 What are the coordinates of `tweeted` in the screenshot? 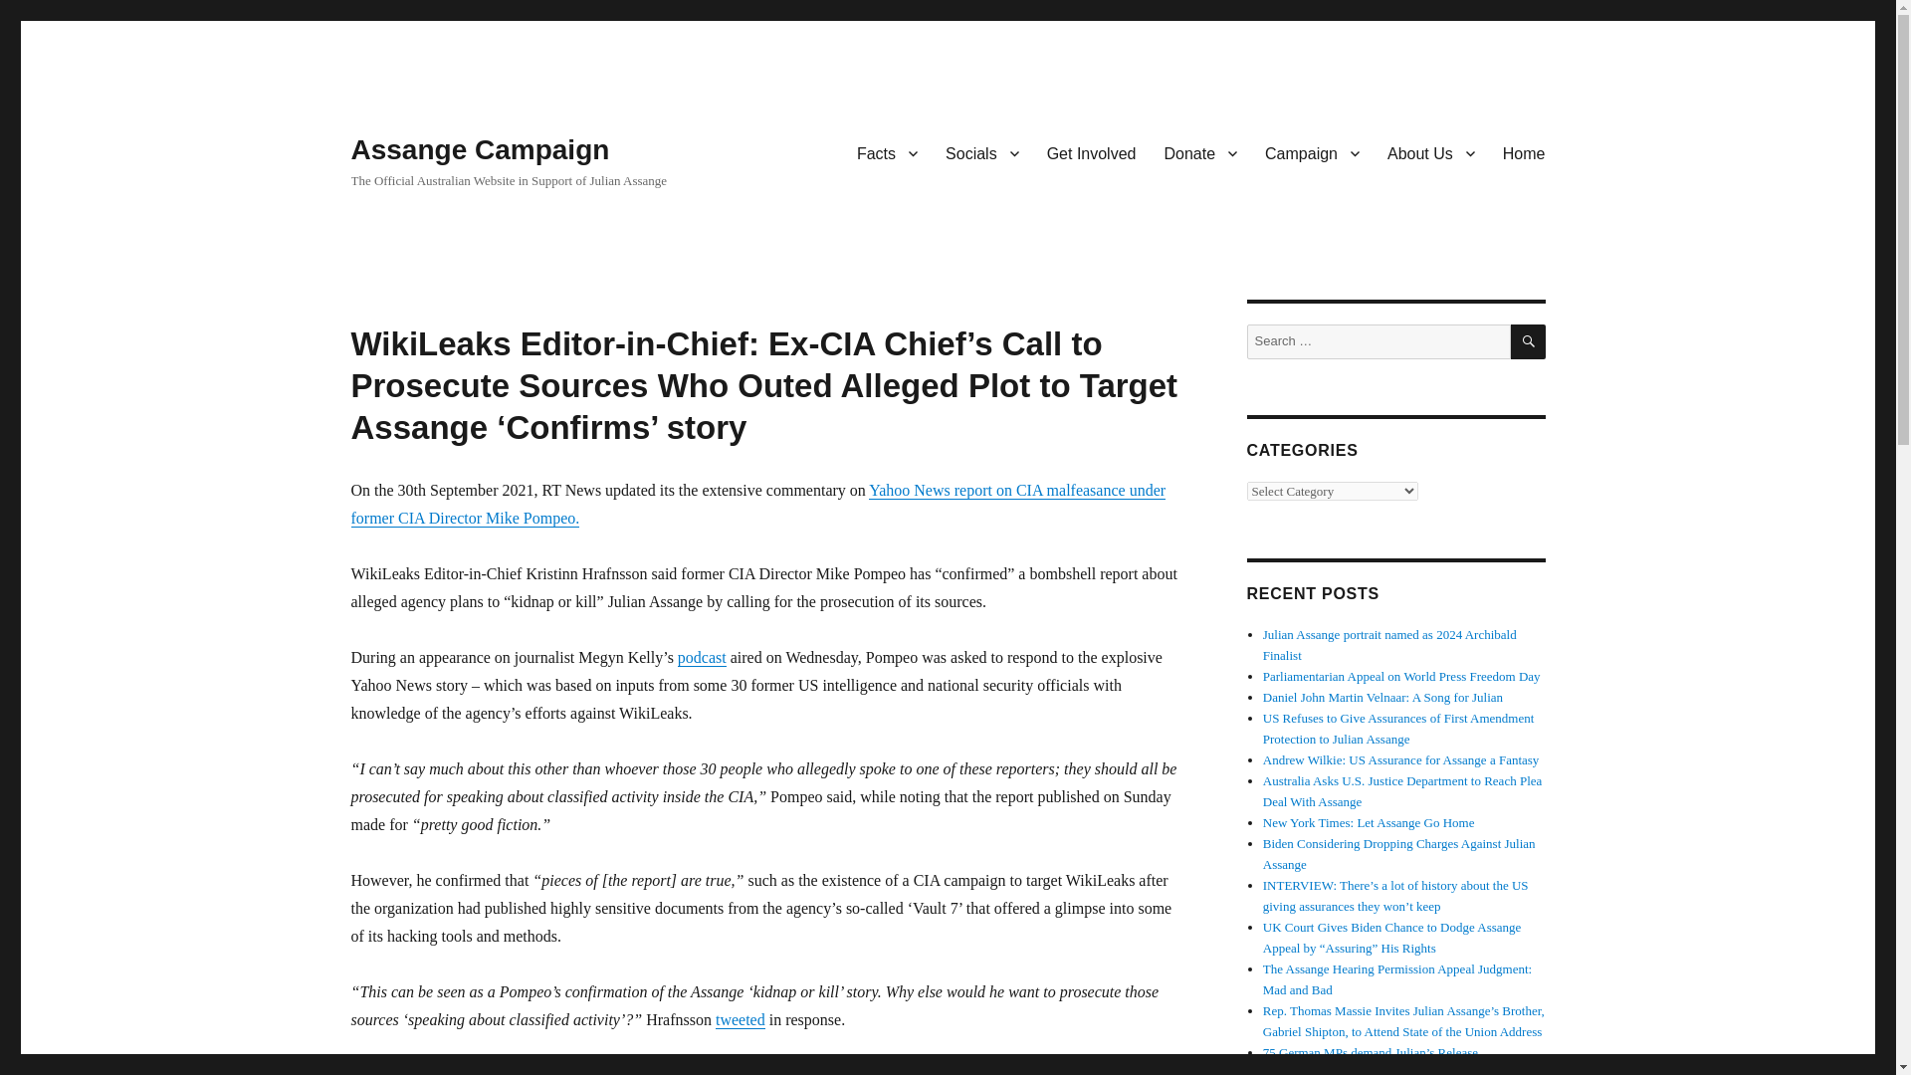 It's located at (741, 1019).